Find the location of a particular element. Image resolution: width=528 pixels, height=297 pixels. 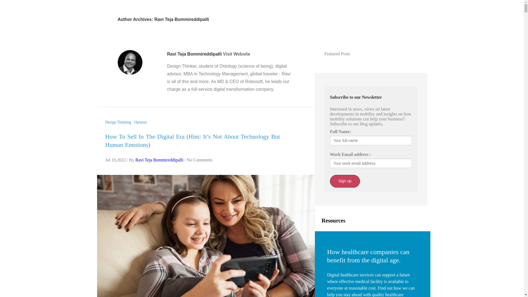

Opinion is located at coordinates (141, 122).